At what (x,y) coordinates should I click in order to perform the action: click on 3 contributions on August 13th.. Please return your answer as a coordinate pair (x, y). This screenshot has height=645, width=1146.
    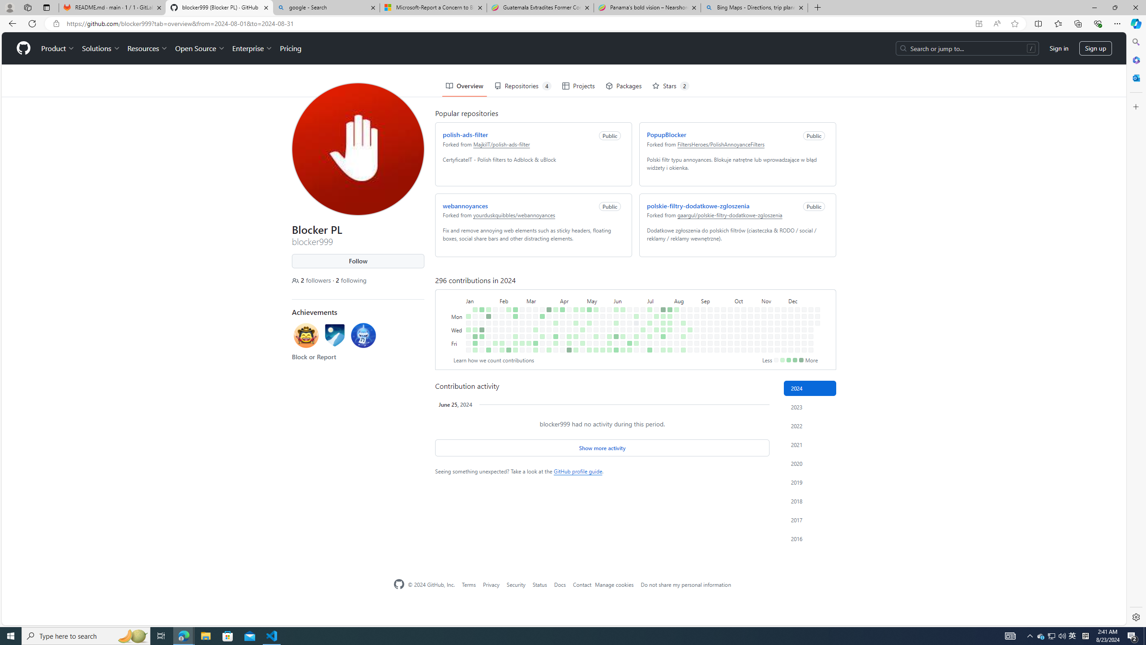
    Looking at the image, I should click on (682, 291).